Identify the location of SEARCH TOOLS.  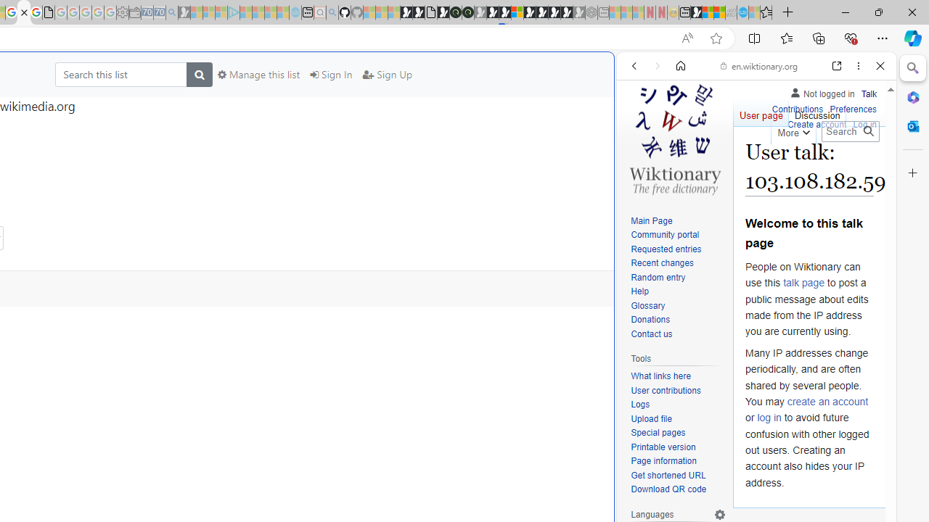
(793, 165).